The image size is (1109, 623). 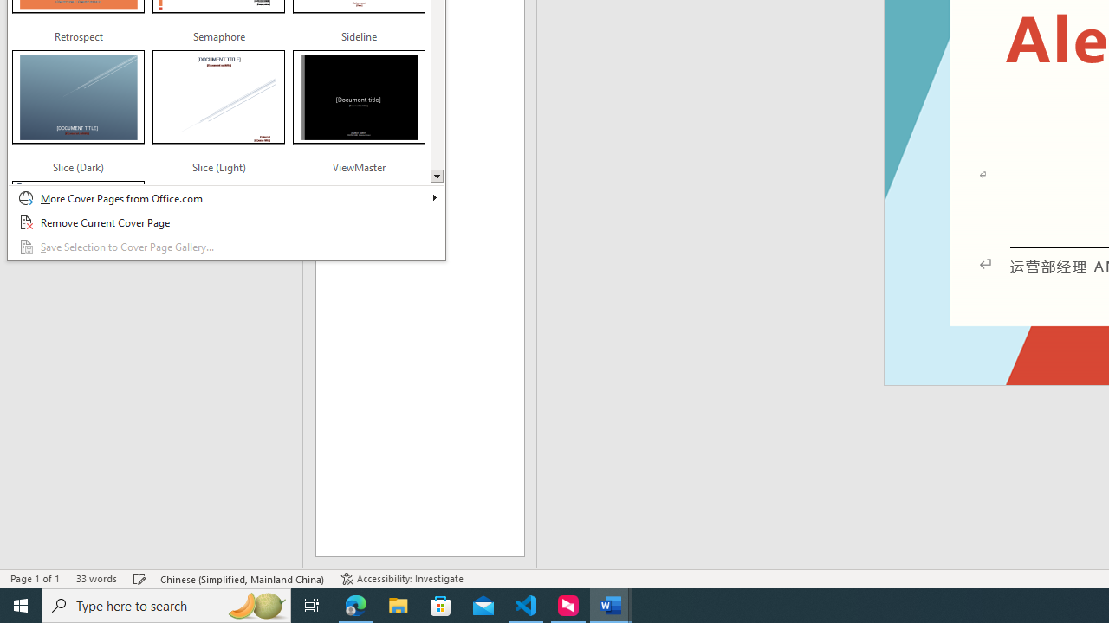 What do you see at coordinates (256, 606) in the screenshot?
I see `Search highlights icon opens search home window` at bounding box center [256, 606].